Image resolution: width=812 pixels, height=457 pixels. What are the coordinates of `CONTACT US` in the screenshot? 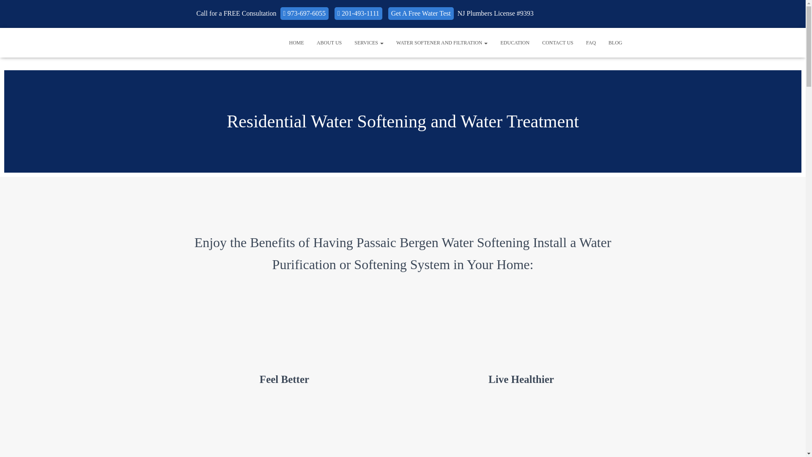 It's located at (557, 42).